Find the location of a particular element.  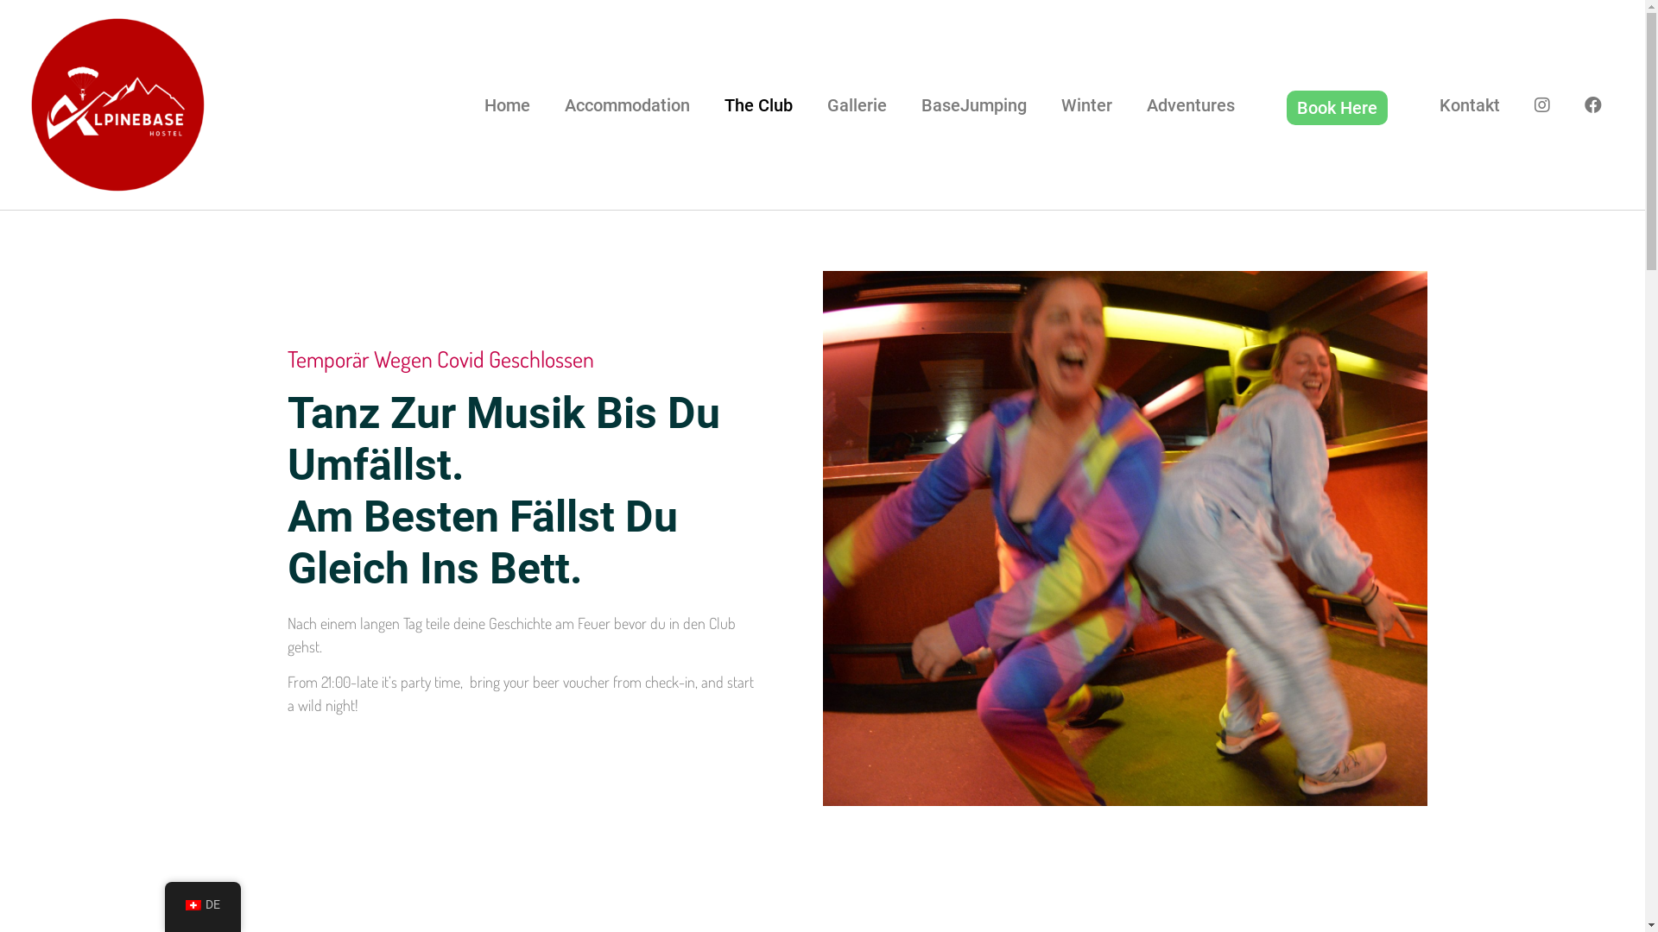

DE is located at coordinates (202, 905).